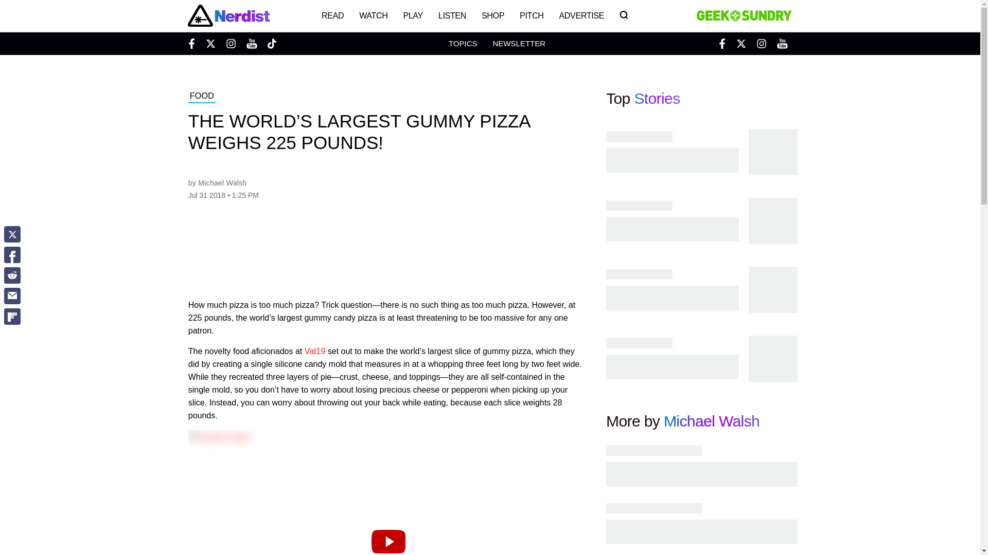 Image resolution: width=988 pixels, height=555 pixels. Describe the element at coordinates (463, 43) in the screenshot. I see `TOPICS` at that location.